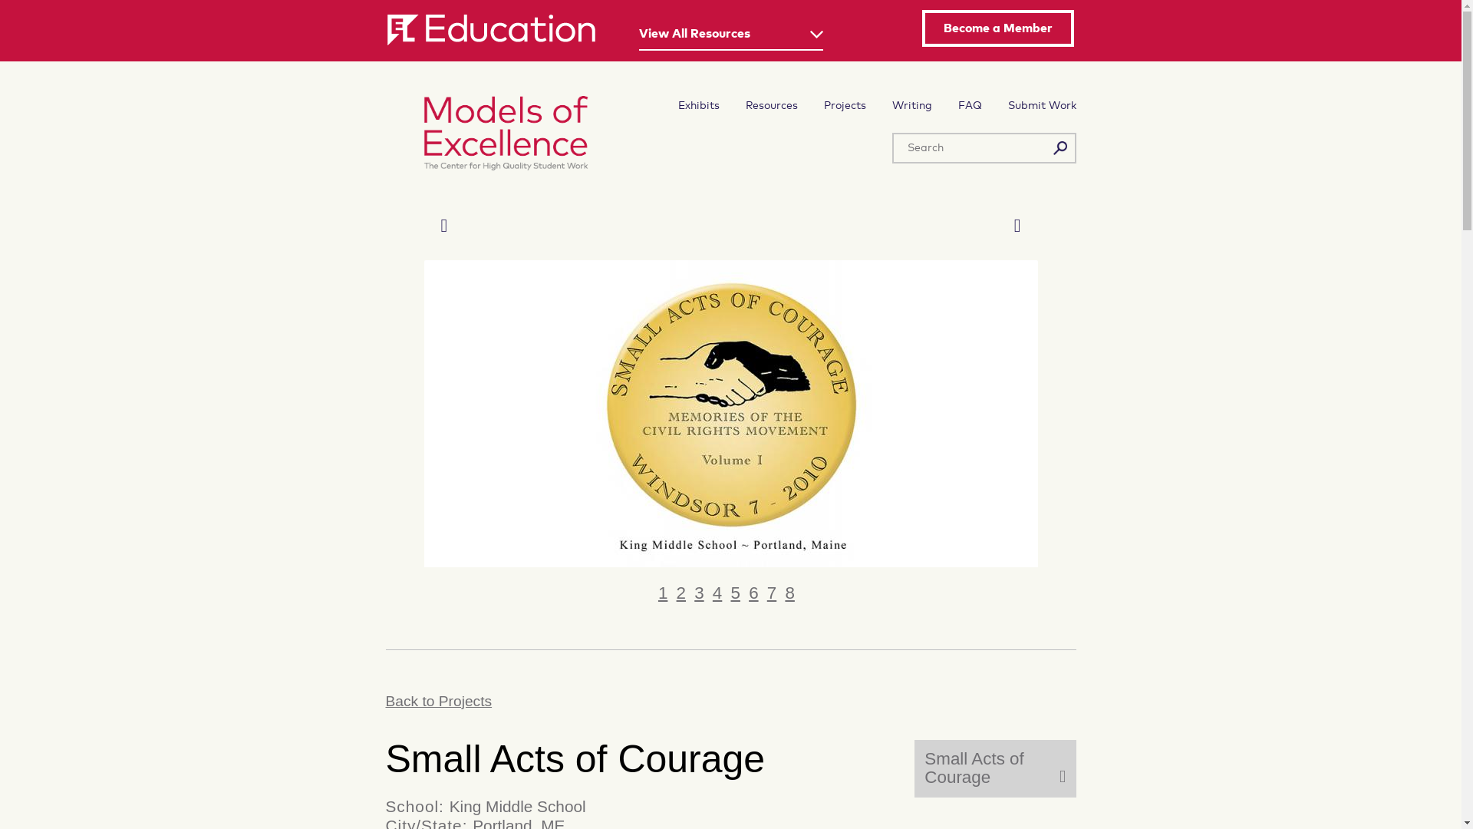 The width and height of the screenshot is (1473, 829). What do you see at coordinates (969, 105) in the screenshot?
I see `FAQ` at bounding box center [969, 105].